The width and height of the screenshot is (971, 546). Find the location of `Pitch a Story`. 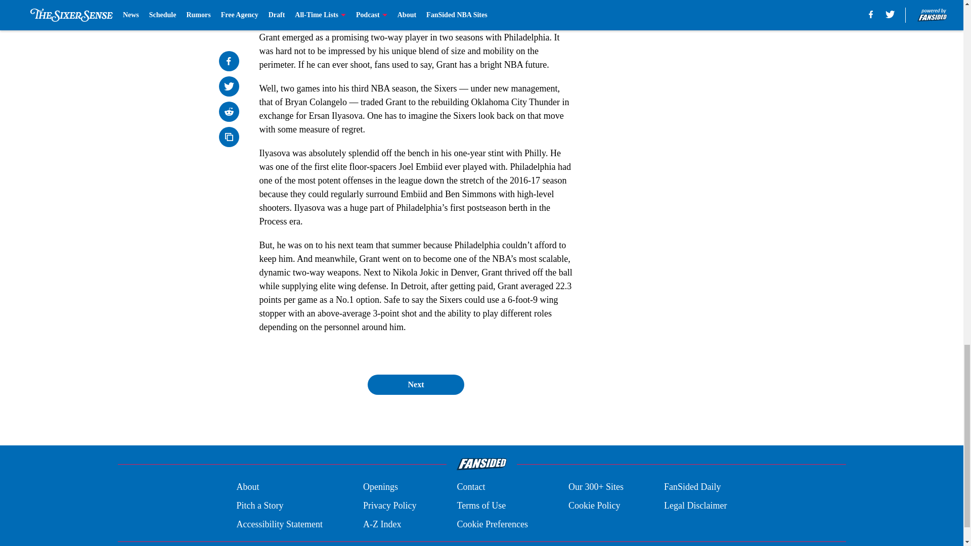

Pitch a Story is located at coordinates (259, 506).